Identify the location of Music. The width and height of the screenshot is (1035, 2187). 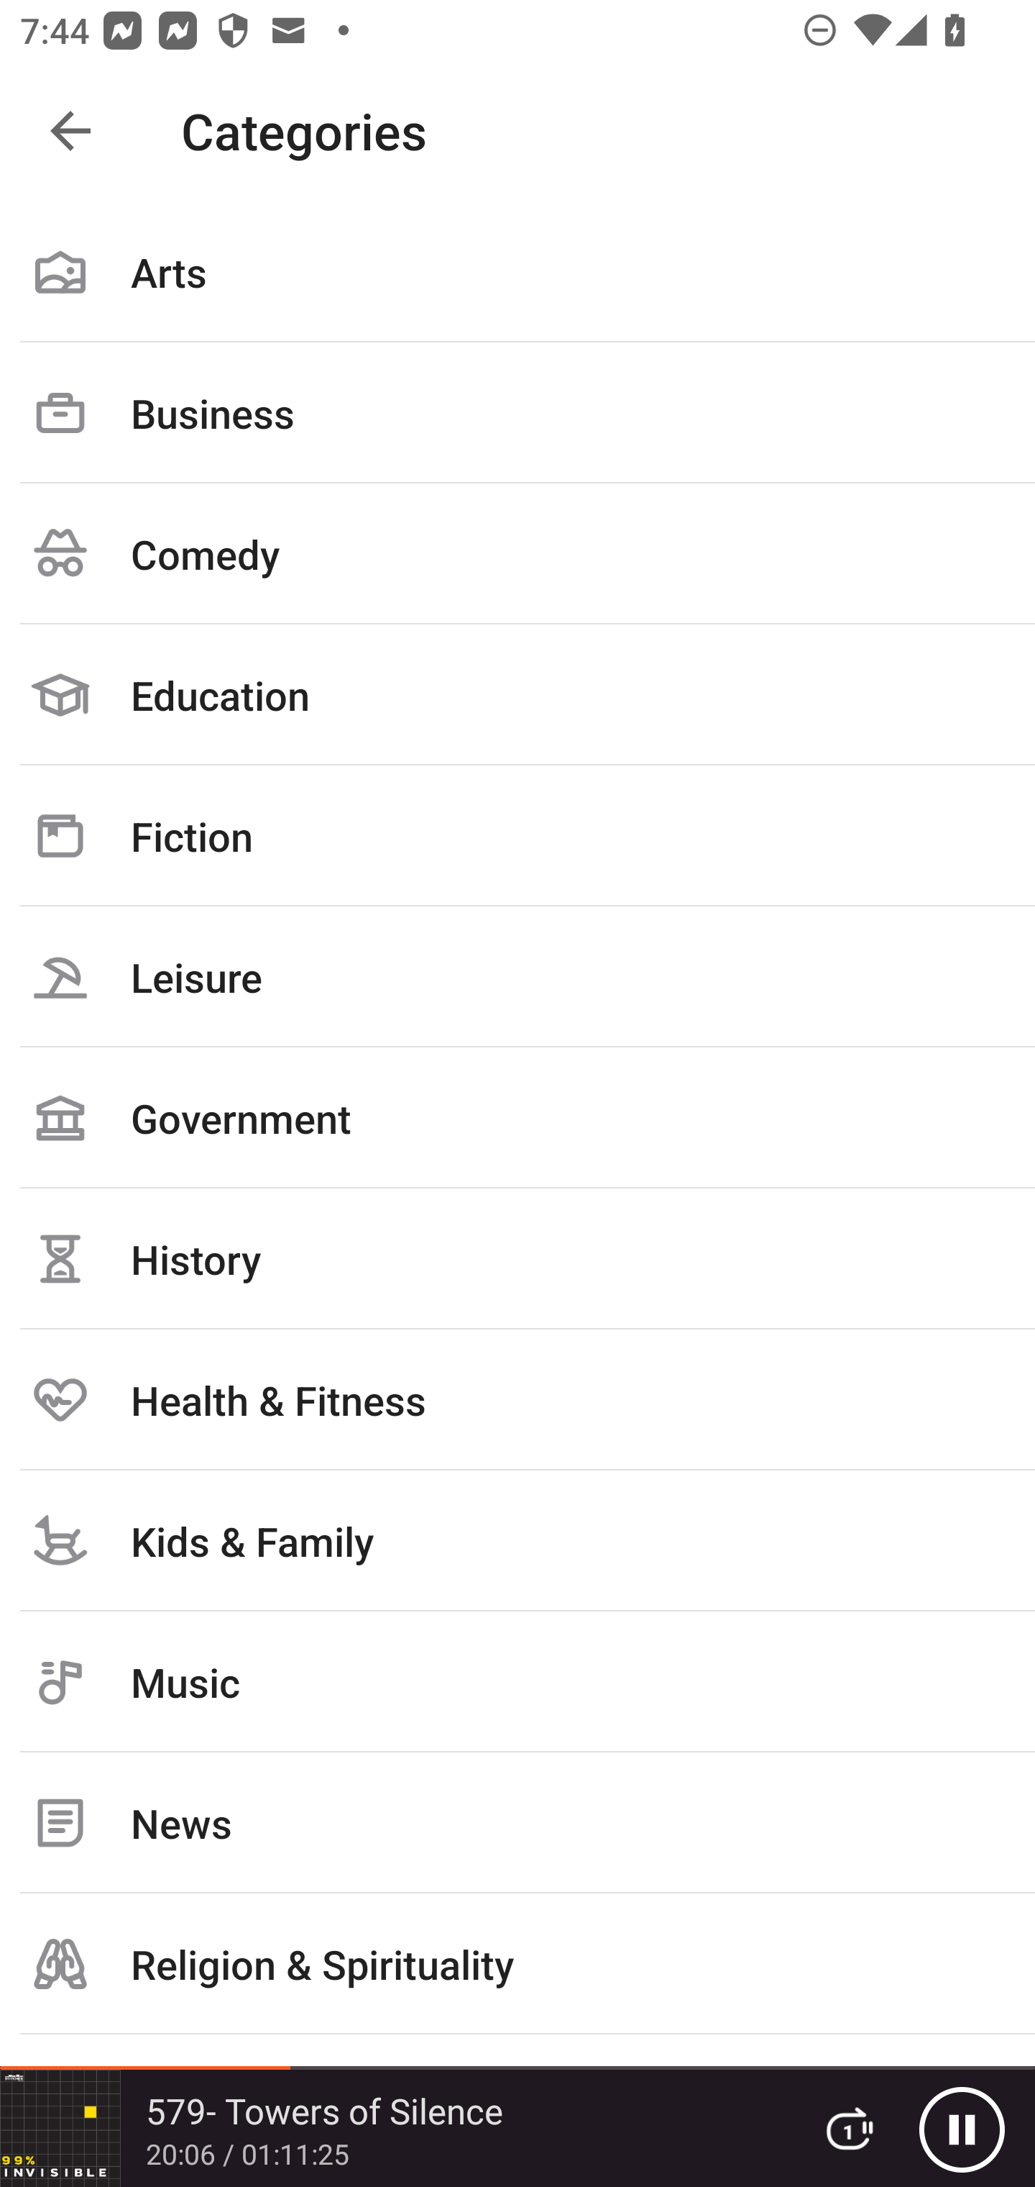
(517, 1682).